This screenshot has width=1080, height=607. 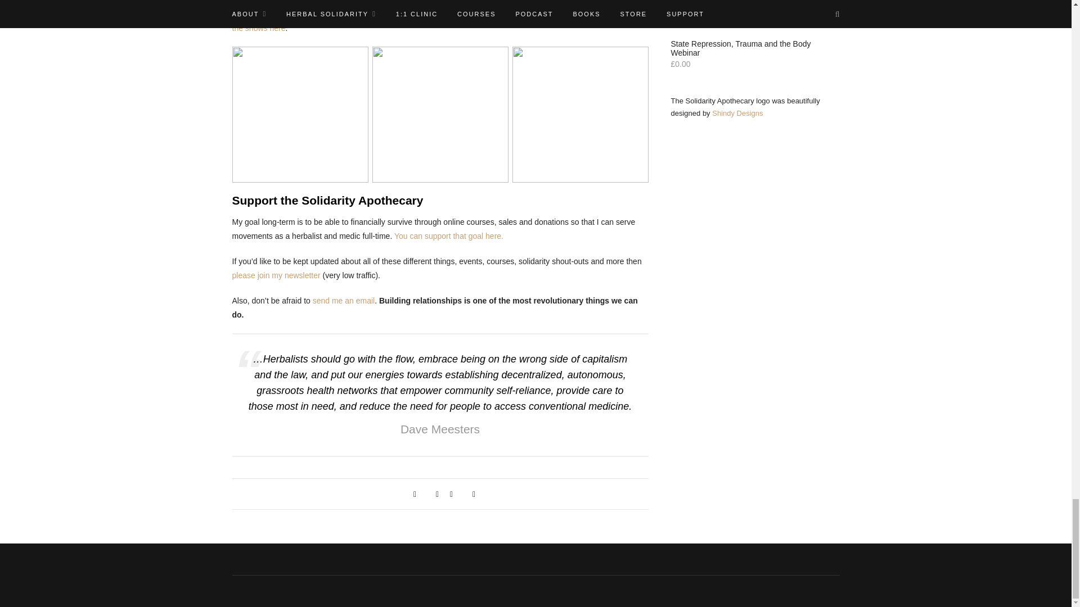 I want to click on send me an email, so click(x=344, y=301).